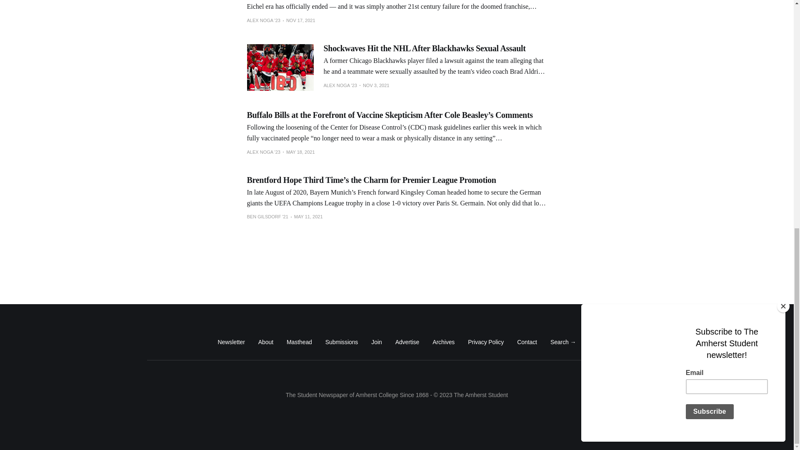 The width and height of the screenshot is (800, 450). I want to click on About, so click(266, 342).